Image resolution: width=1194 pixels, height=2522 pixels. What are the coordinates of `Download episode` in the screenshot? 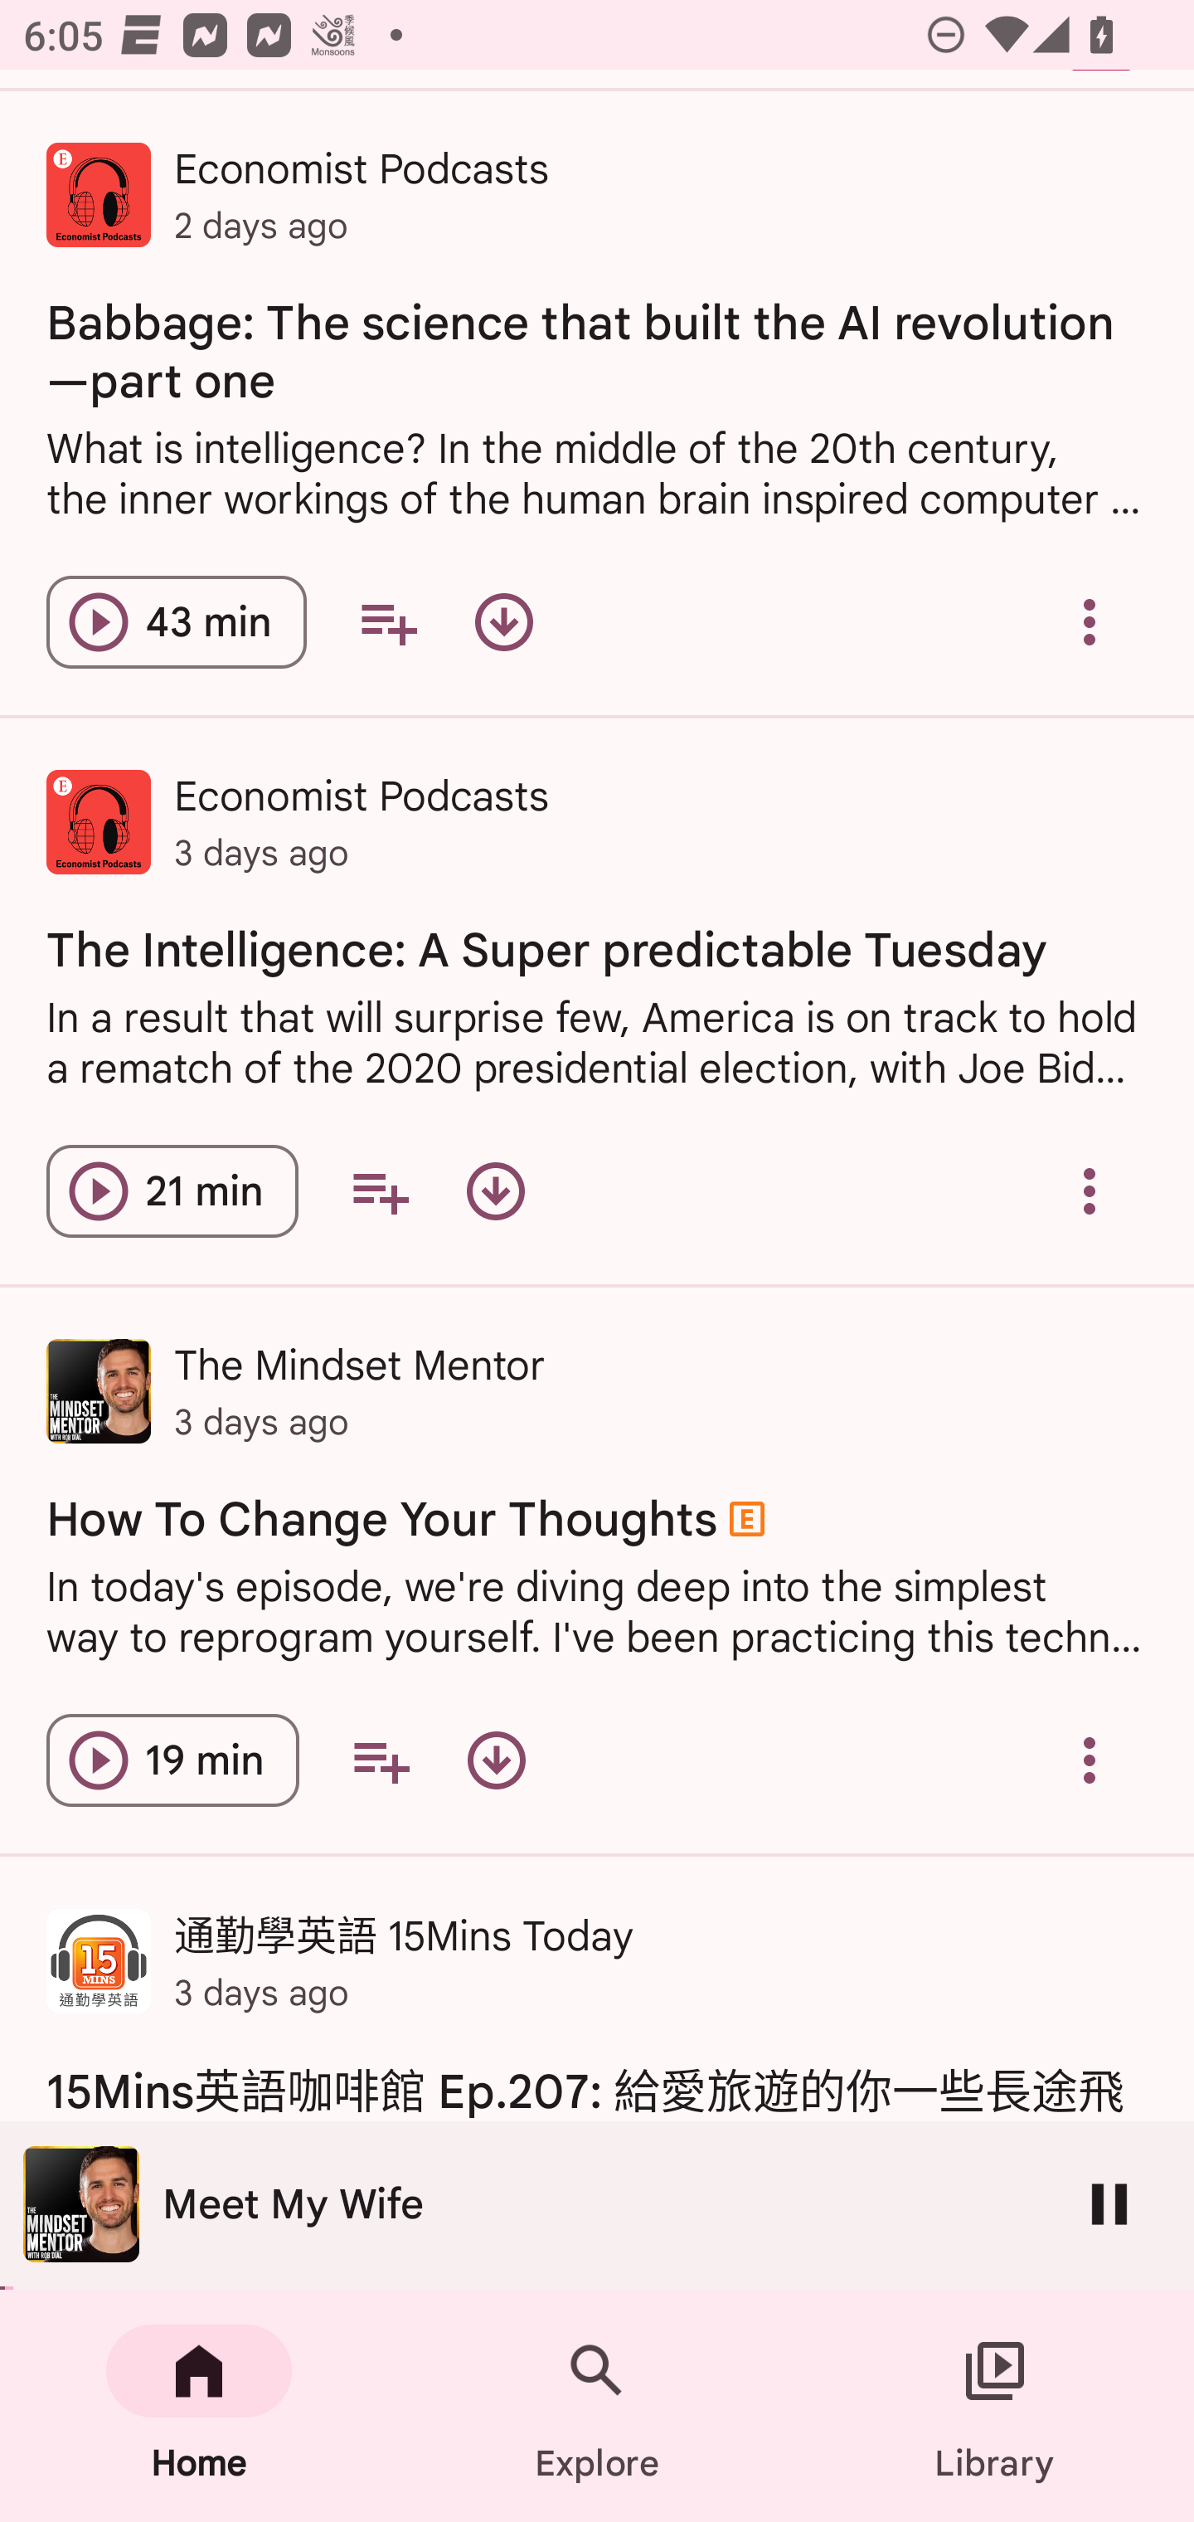 It's located at (496, 1760).